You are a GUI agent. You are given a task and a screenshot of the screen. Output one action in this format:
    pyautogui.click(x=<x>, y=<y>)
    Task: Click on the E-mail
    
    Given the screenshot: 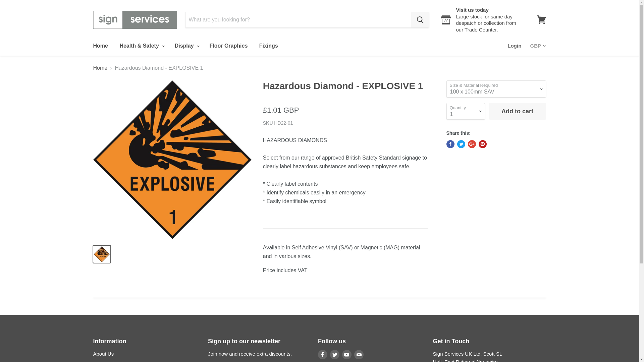 What is the action you would take?
    pyautogui.click(x=359, y=355)
    